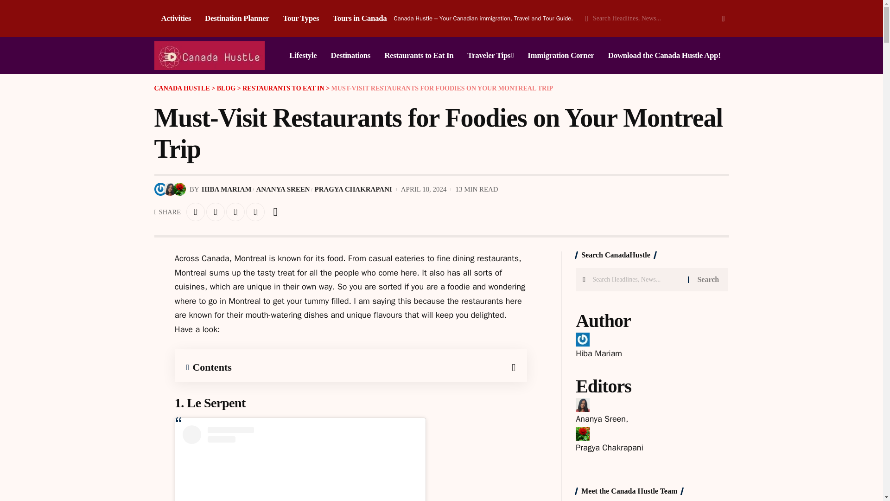 This screenshot has height=501, width=890. Describe the element at coordinates (353, 189) in the screenshot. I see `PRAGYA CHAKRAPANI` at that location.